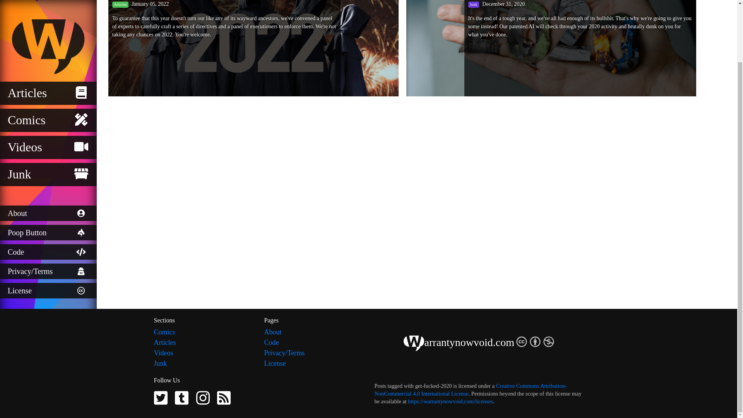 The width and height of the screenshot is (743, 418). I want to click on Poop Button, so click(48, 165).